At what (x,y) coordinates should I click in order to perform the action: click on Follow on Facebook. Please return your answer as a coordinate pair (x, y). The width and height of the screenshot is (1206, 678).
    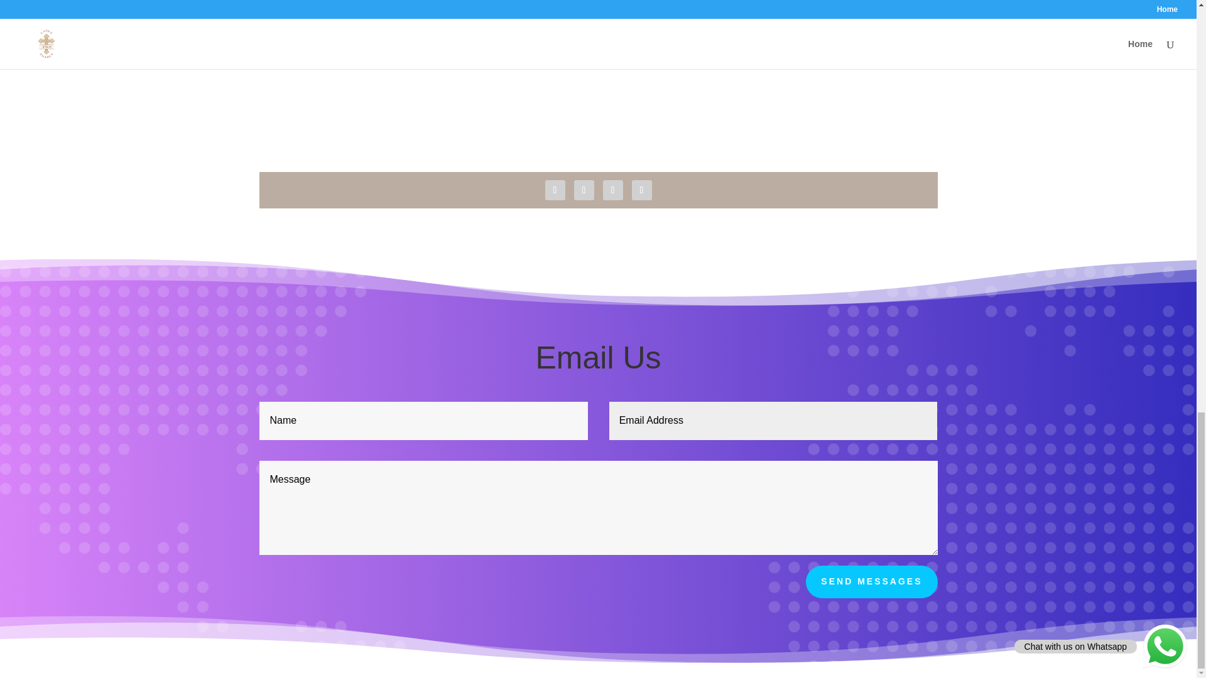
    Looking at the image, I should click on (555, 190).